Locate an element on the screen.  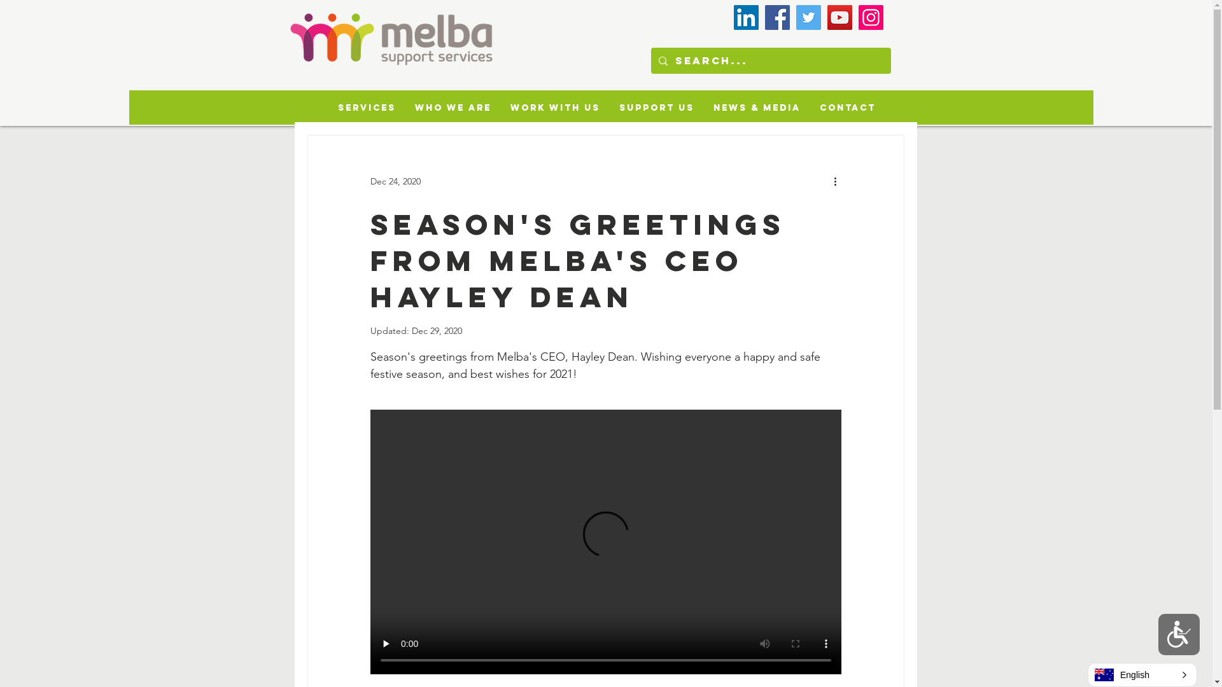
Services is located at coordinates (367, 108).